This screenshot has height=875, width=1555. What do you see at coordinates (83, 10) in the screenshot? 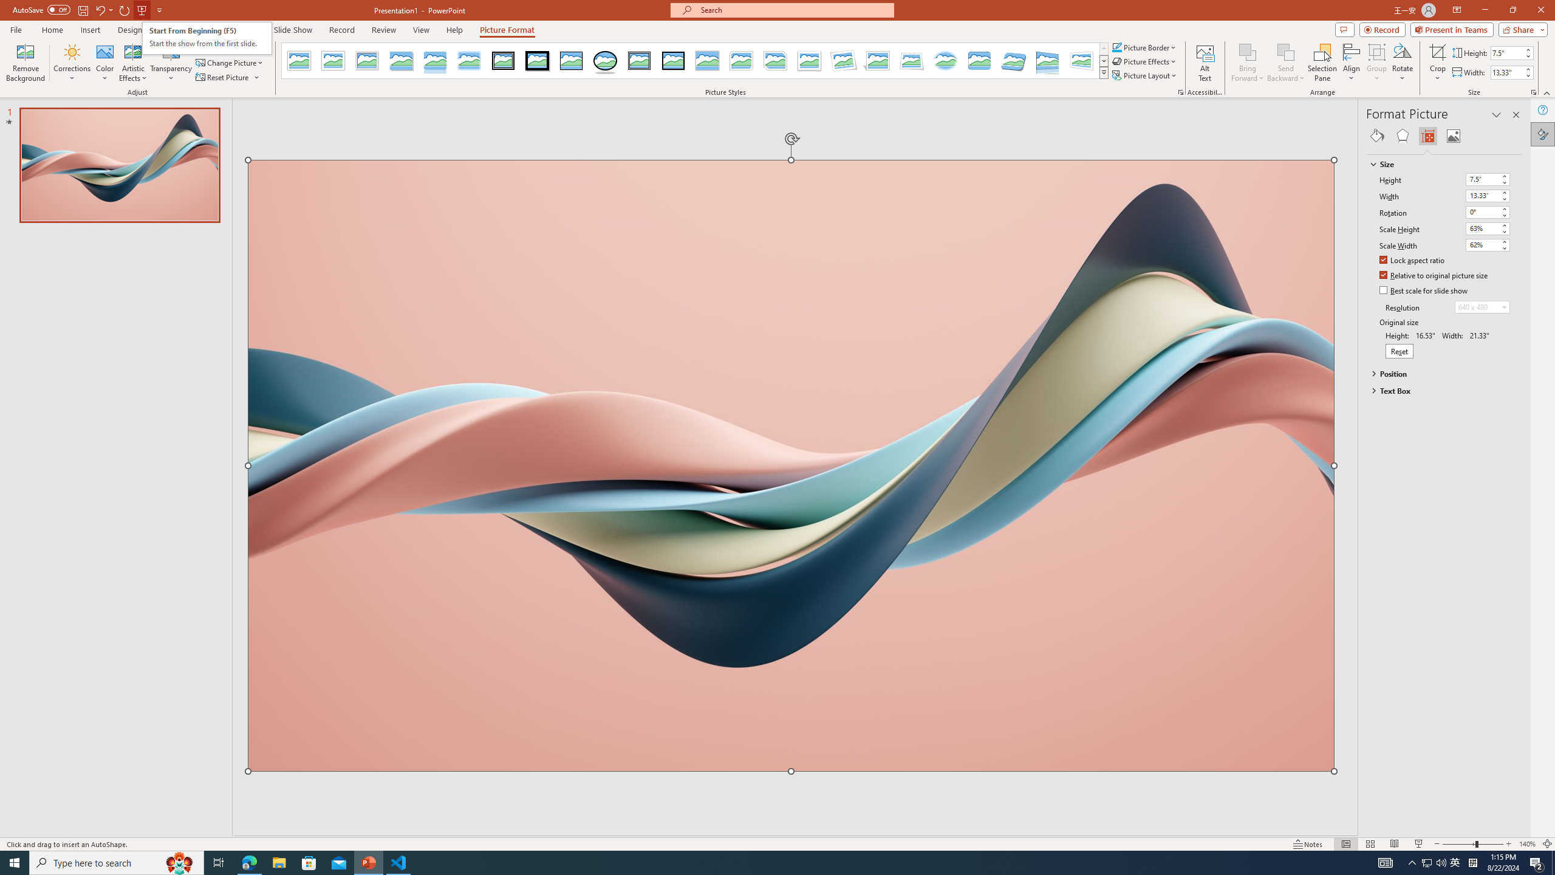
I see `Save` at bounding box center [83, 10].